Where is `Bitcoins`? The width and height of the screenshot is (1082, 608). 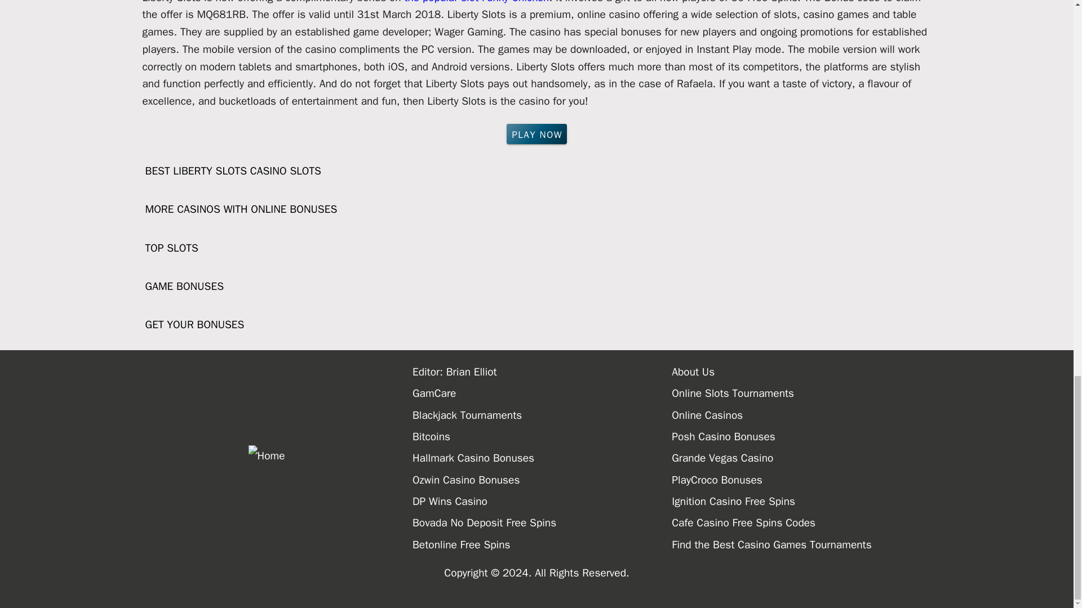 Bitcoins is located at coordinates (542, 437).